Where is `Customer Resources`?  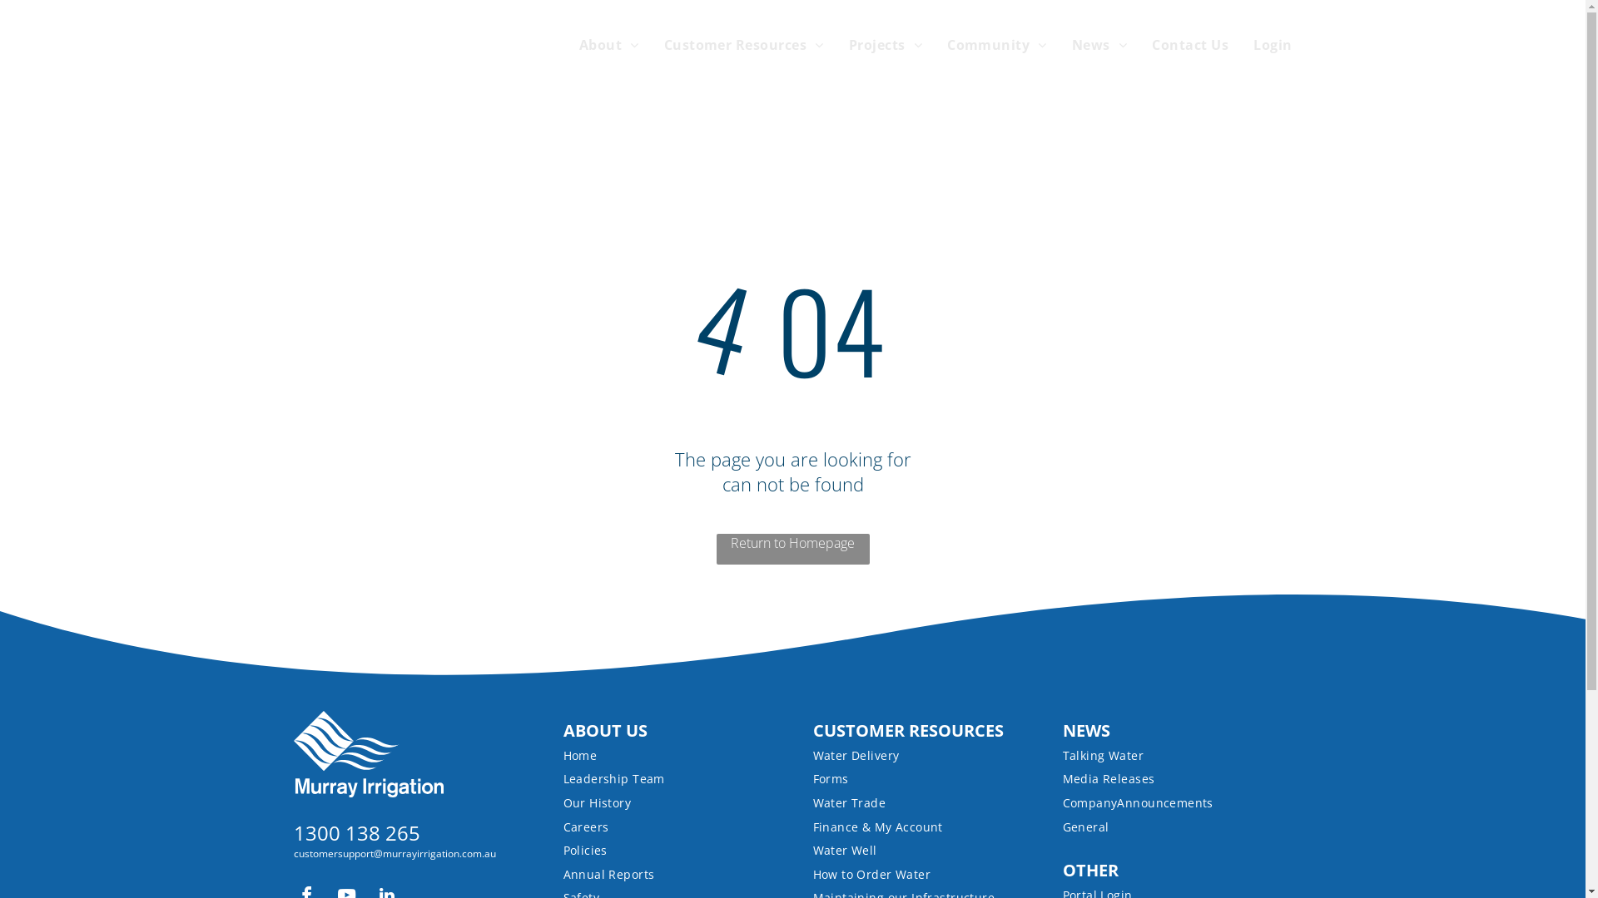 Customer Resources is located at coordinates (732, 45).